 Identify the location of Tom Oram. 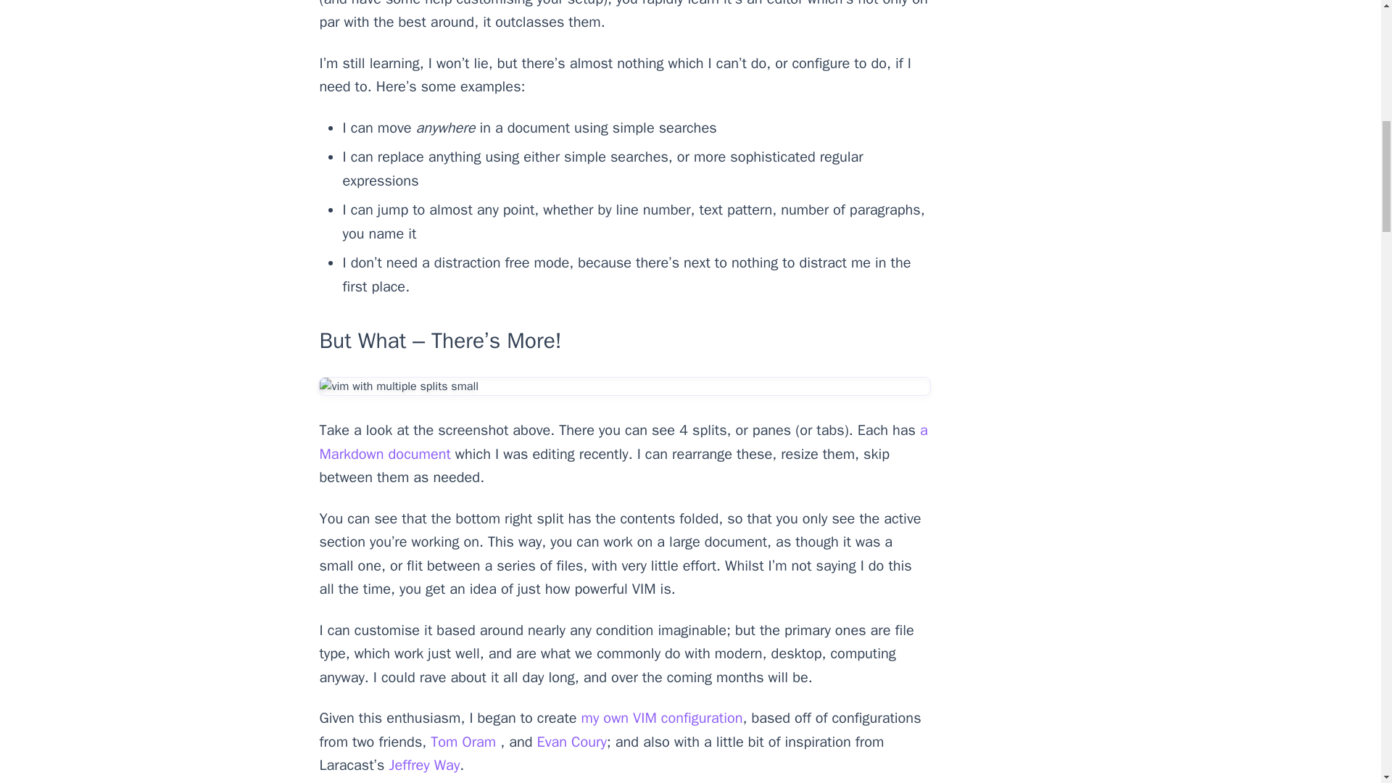
(465, 741).